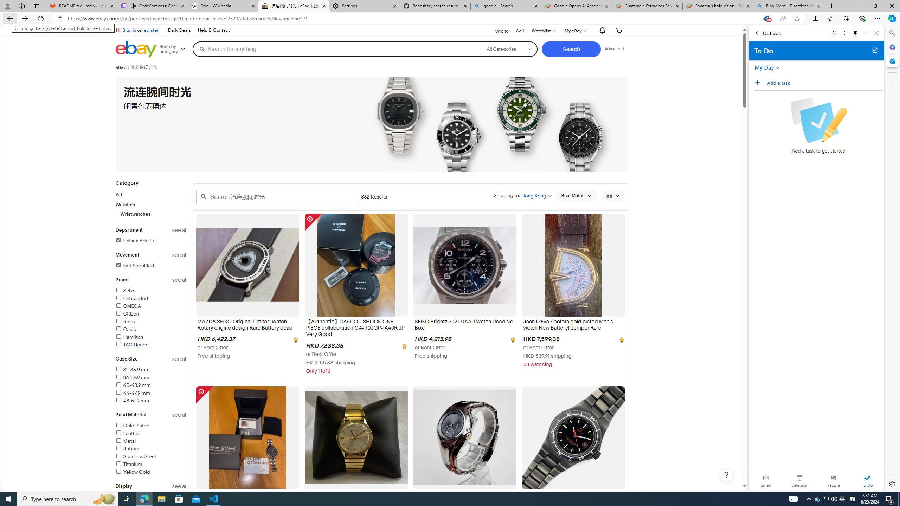 The image size is (900, 506). I want to click on Unisex Adults Filter Applied, so click(134, 241).